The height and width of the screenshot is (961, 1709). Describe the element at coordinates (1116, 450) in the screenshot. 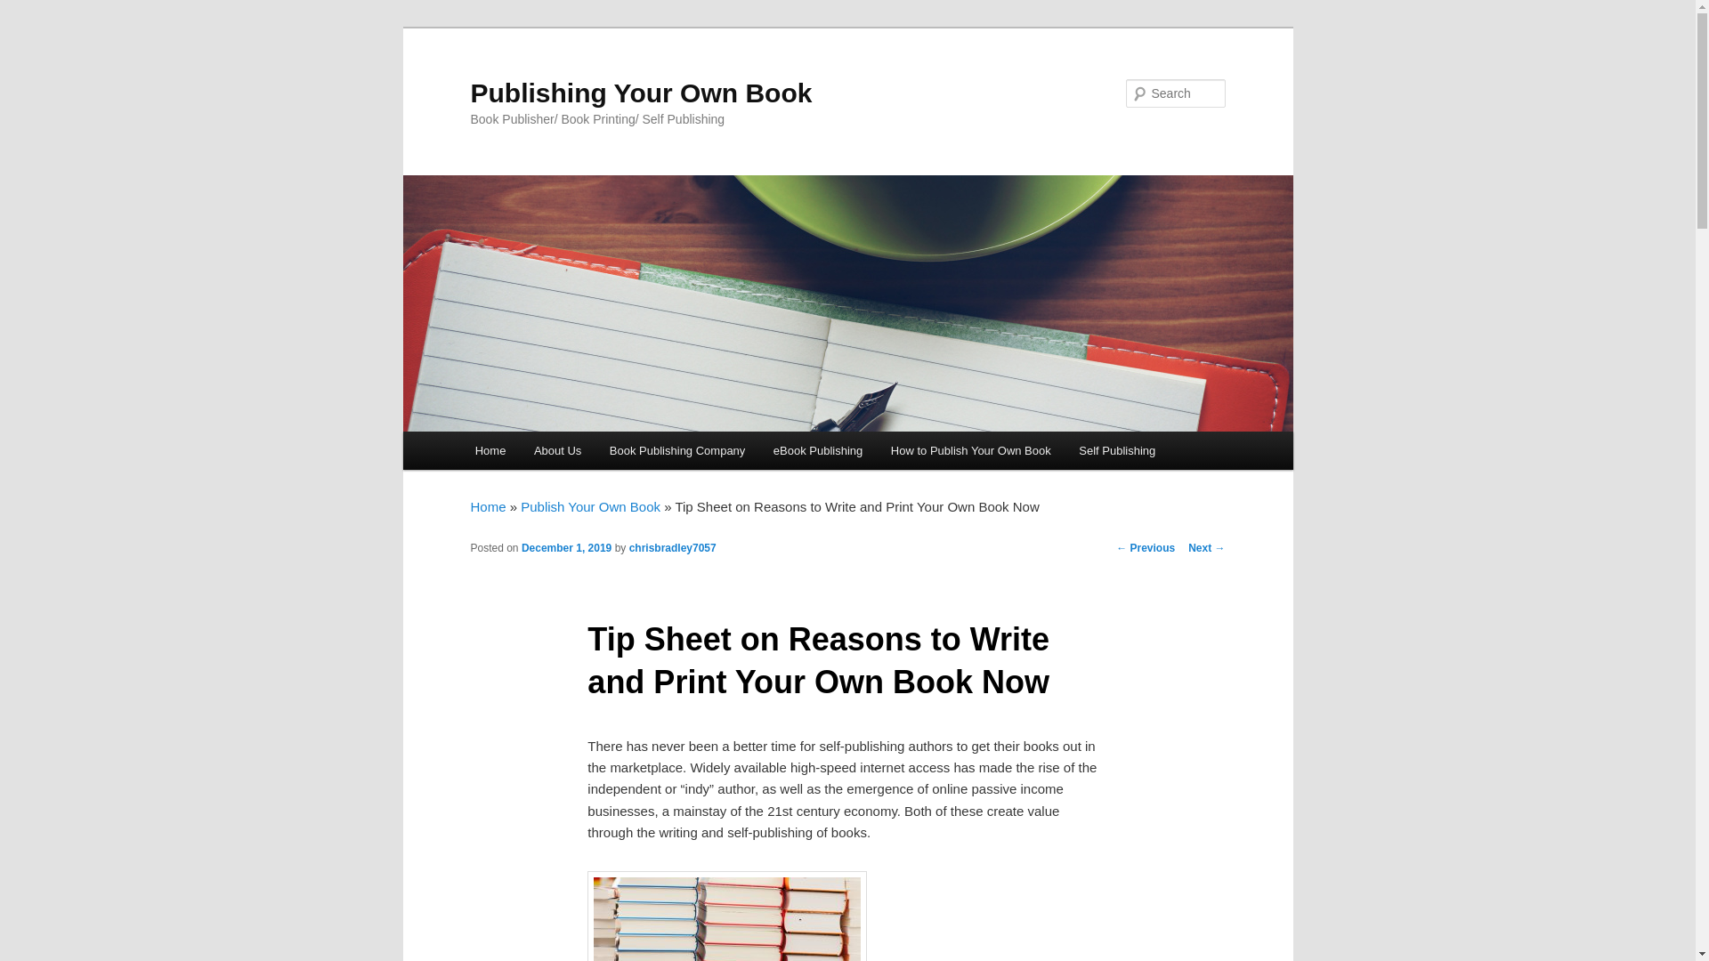

I see `Self Publishing` at that location.